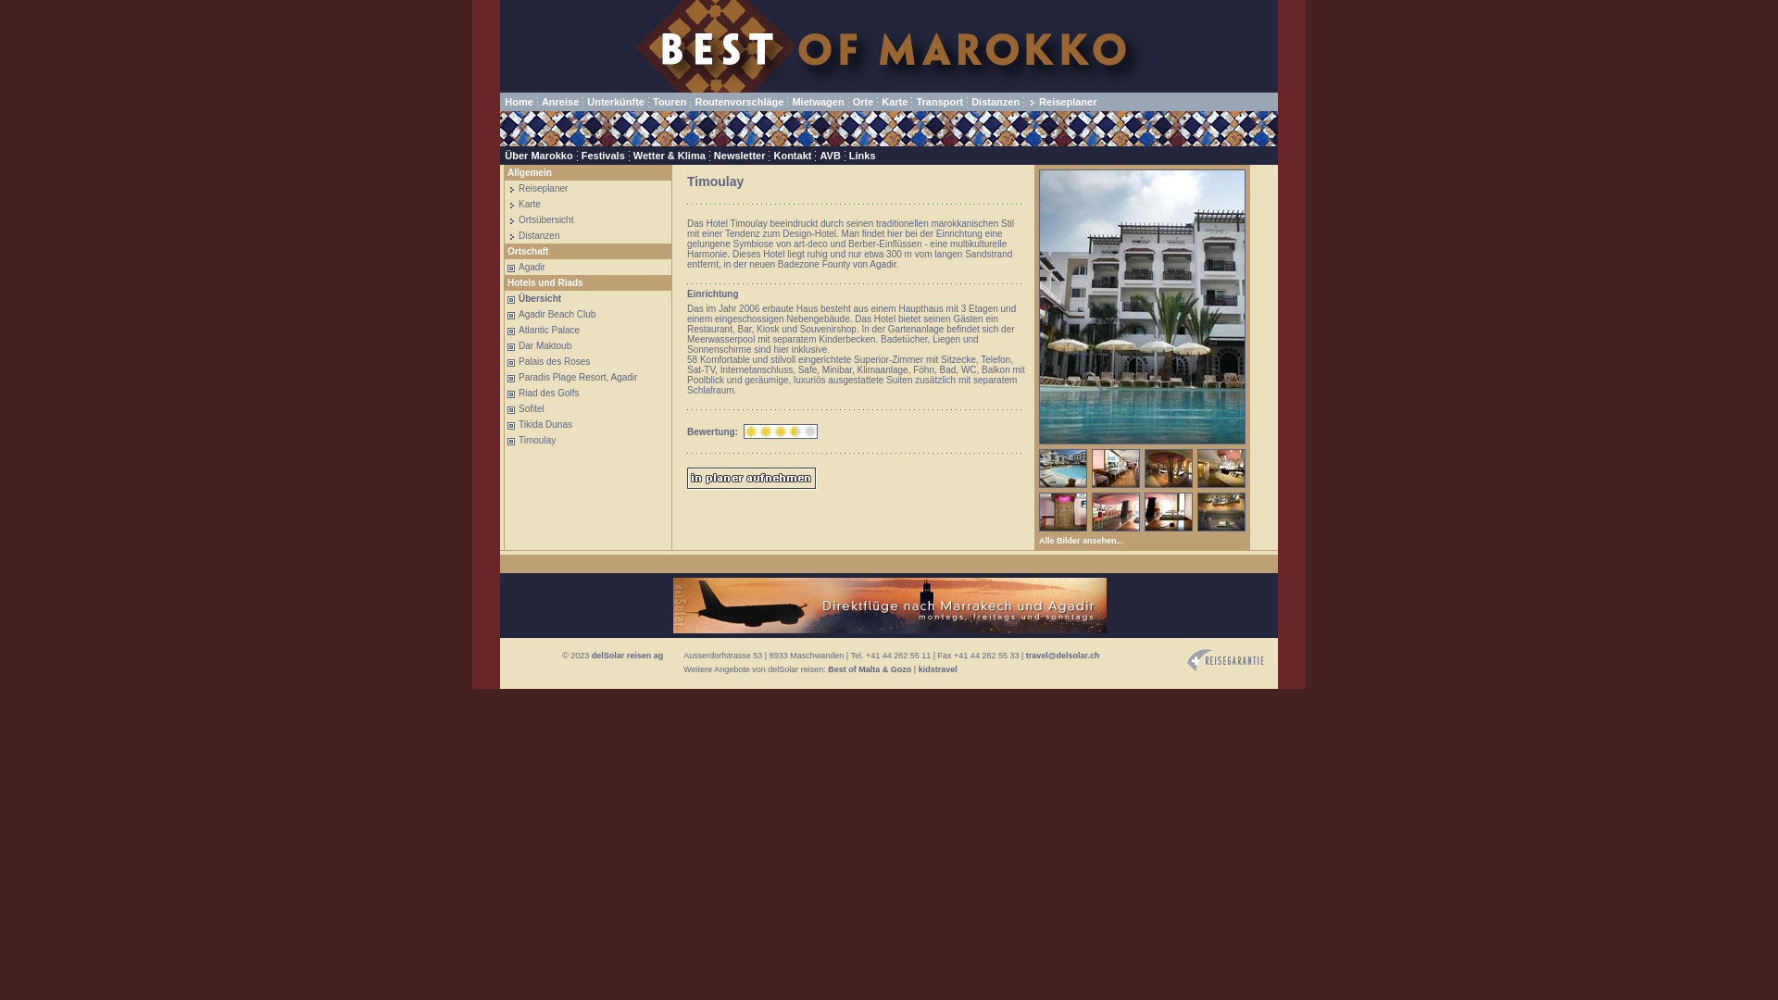  What do you see at coordinates (740, 156) in the screenshot?
I see `Newsletter` at bounding box center [740, 156].